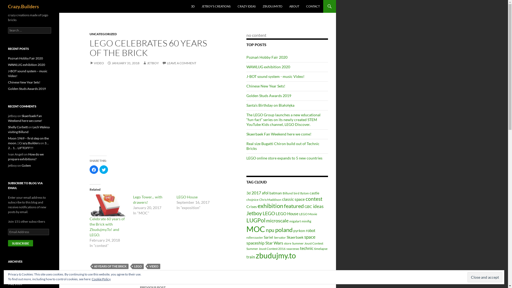 This screenshot has height=288, width=512. Describe the element at coordinates (252, 199) in the screenshot. I see `chojnice` at that location.